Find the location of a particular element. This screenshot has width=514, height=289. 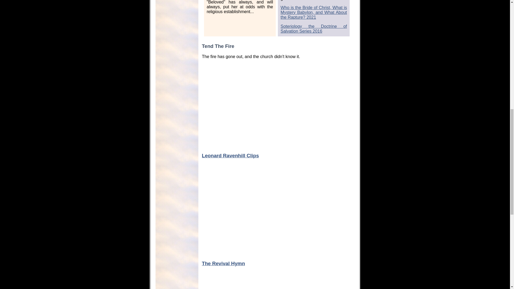

Leonard Ravenhill Clips is located at coordinates (230, 155).